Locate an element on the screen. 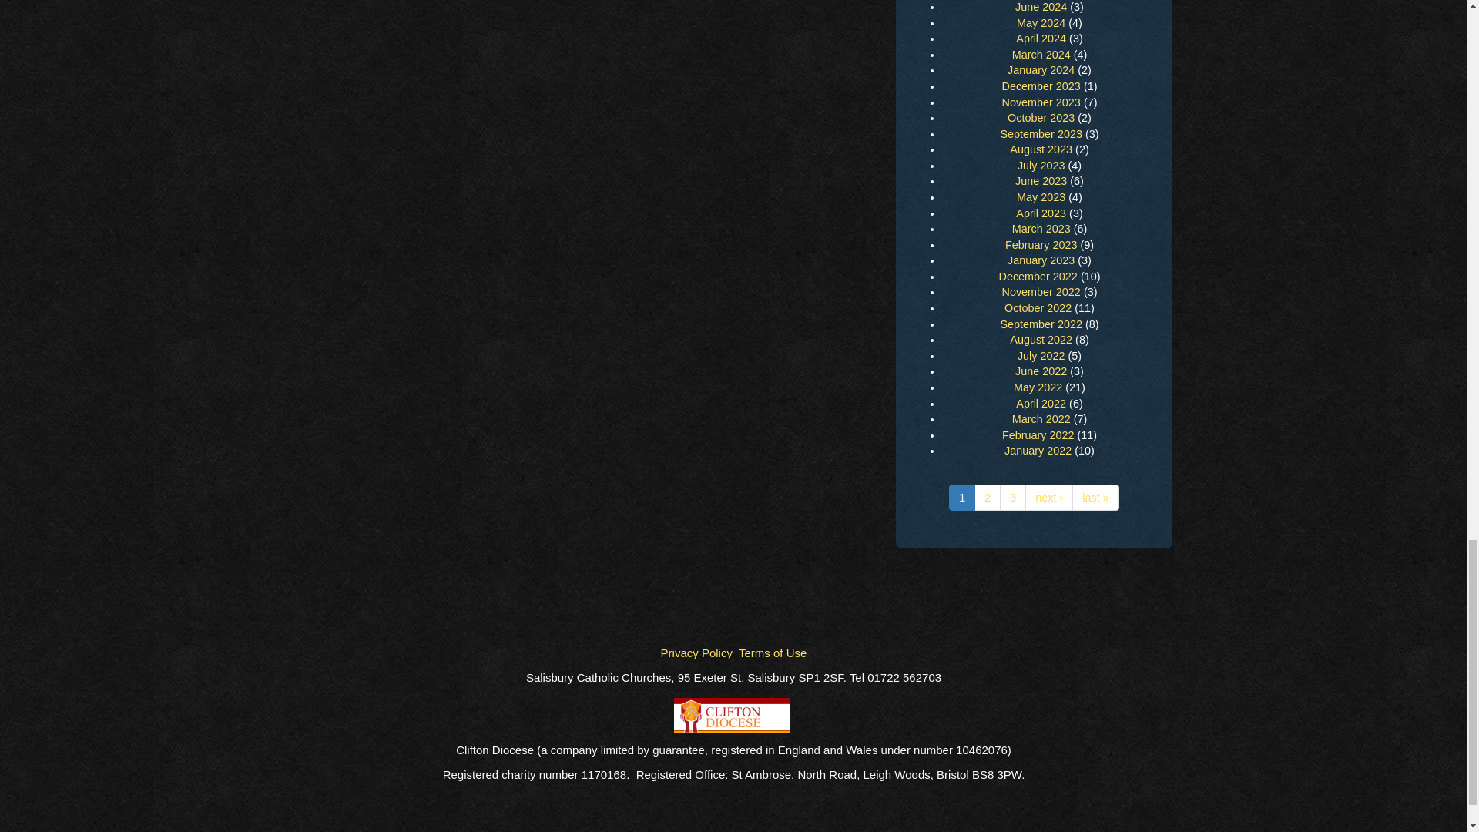 The height and width of the screenshot is (832, 1479). Go to page 3 is located at coordinates (1012, 498).